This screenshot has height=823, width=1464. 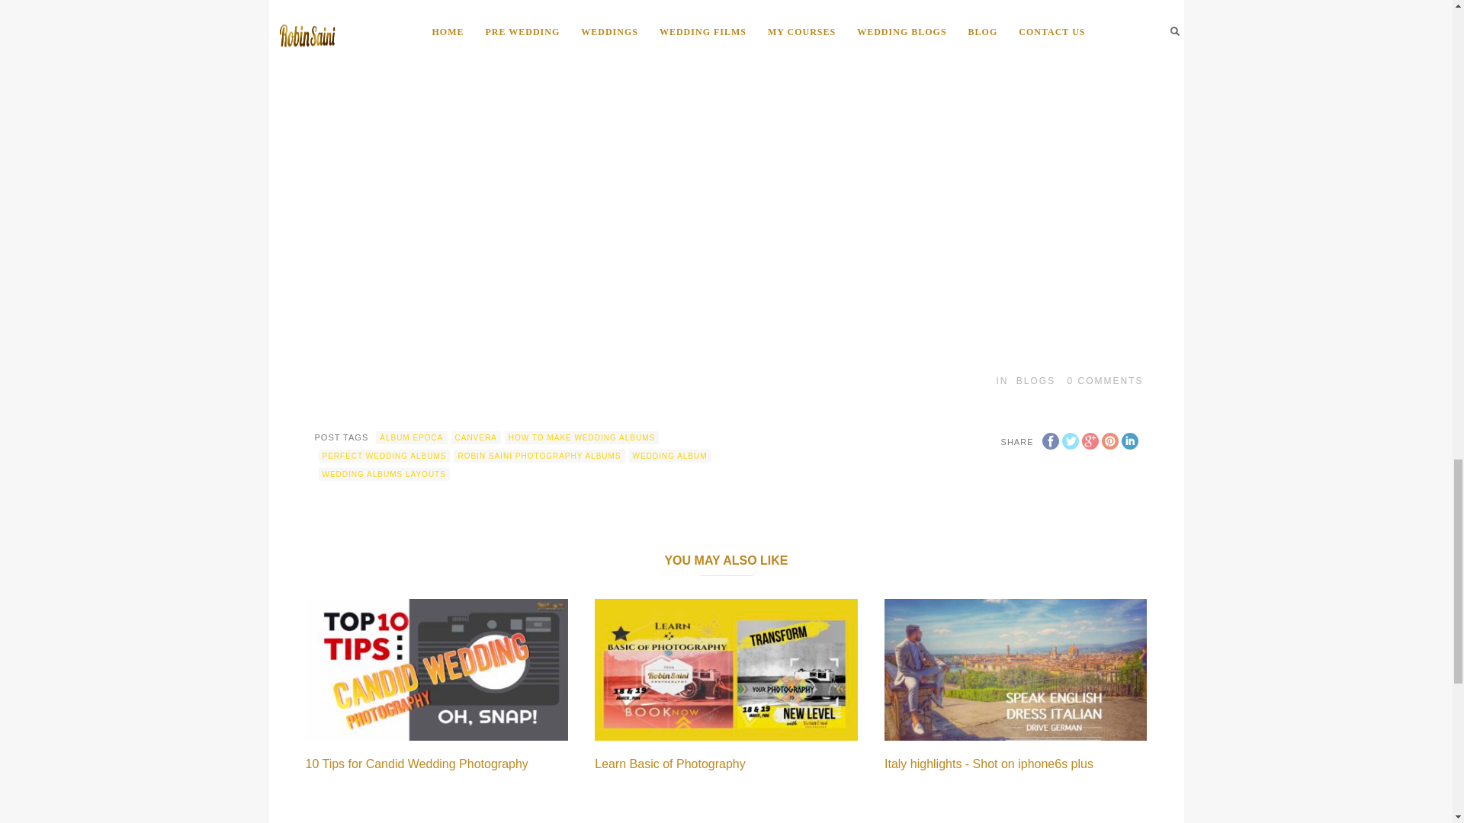 What do you see at coordinates (476, 437) in the screenshot?
I see `CANVERA` at bounding box center [476, 437].